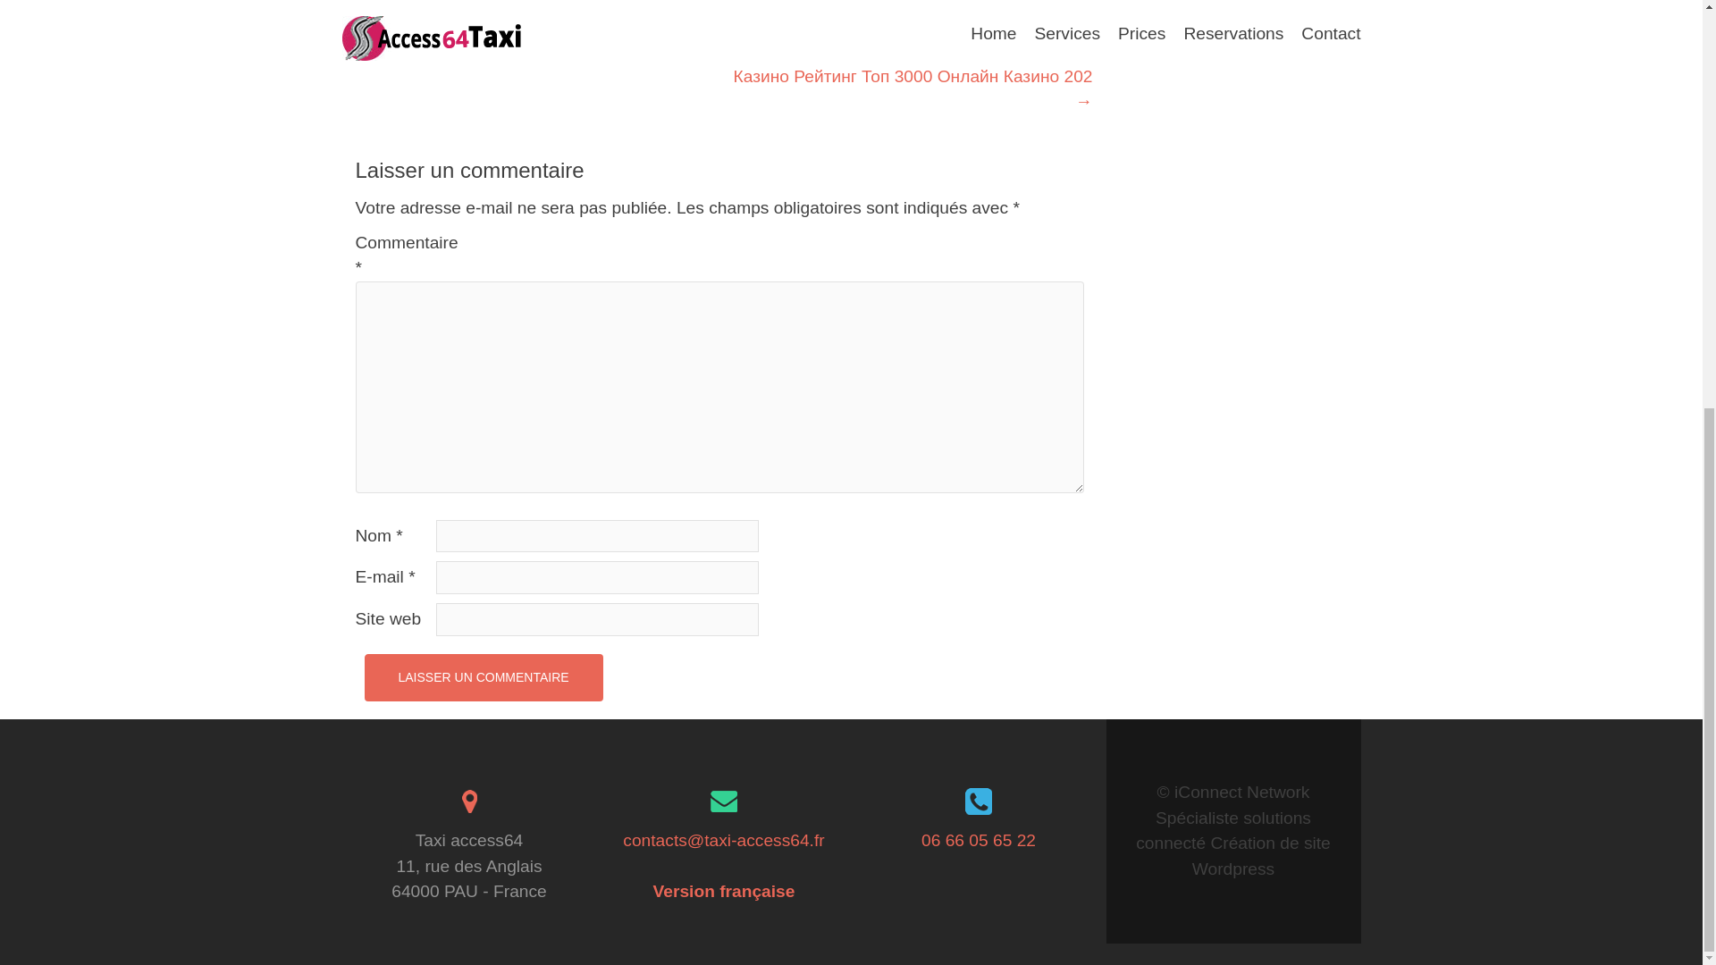  What do you see at coordinates (484, 677) in the screenshot?
I see `Laisser un commentaire` at bounding box center [484, 677].